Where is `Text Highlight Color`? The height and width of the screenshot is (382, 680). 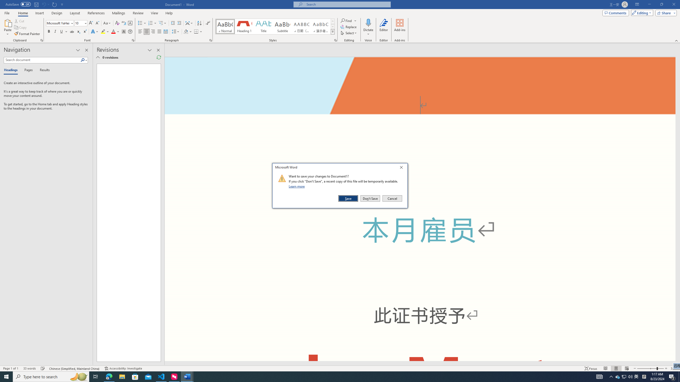 Text Highlight Color is located at coordinates (159, 32).